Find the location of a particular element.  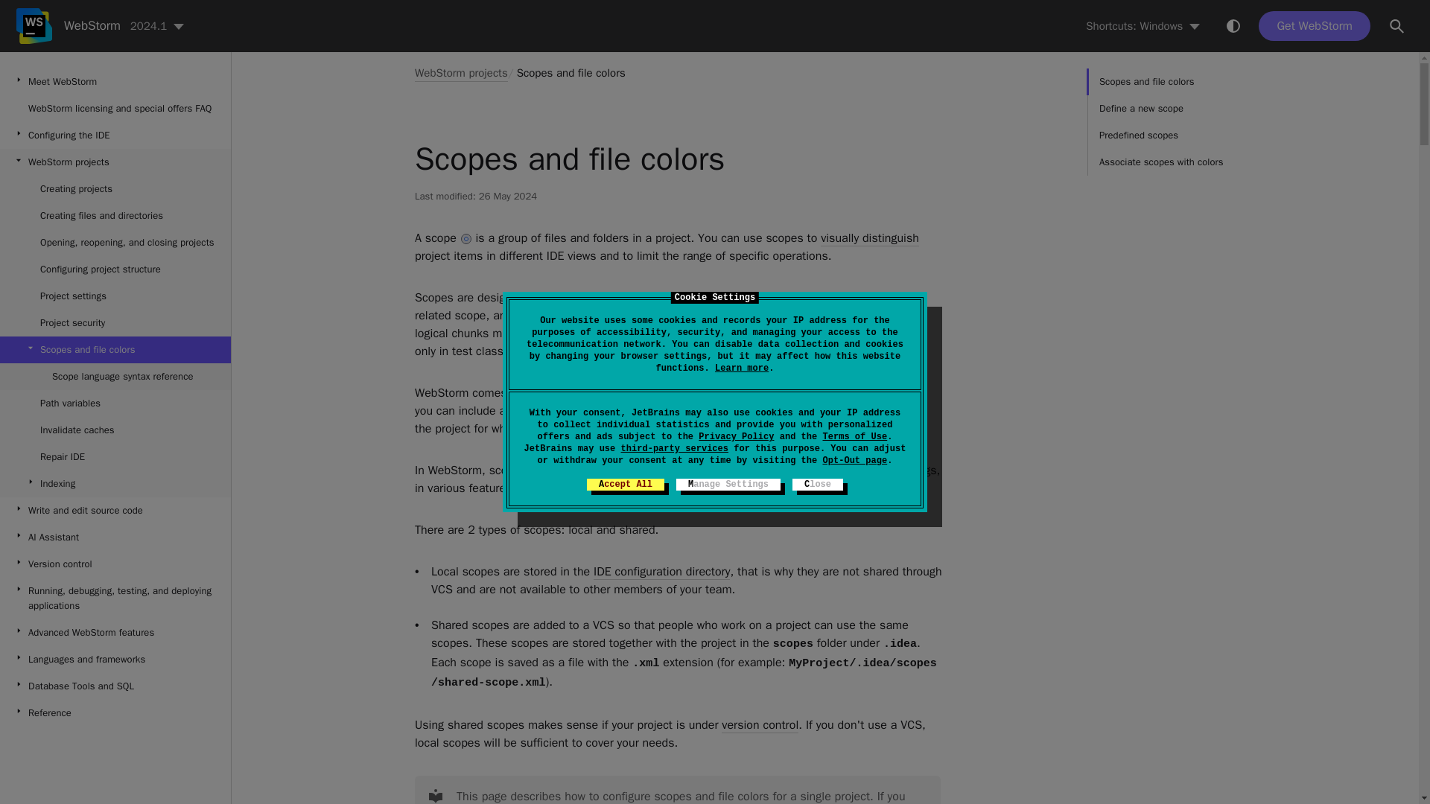

Scopes and file colors is located at coordinates (571, 72).